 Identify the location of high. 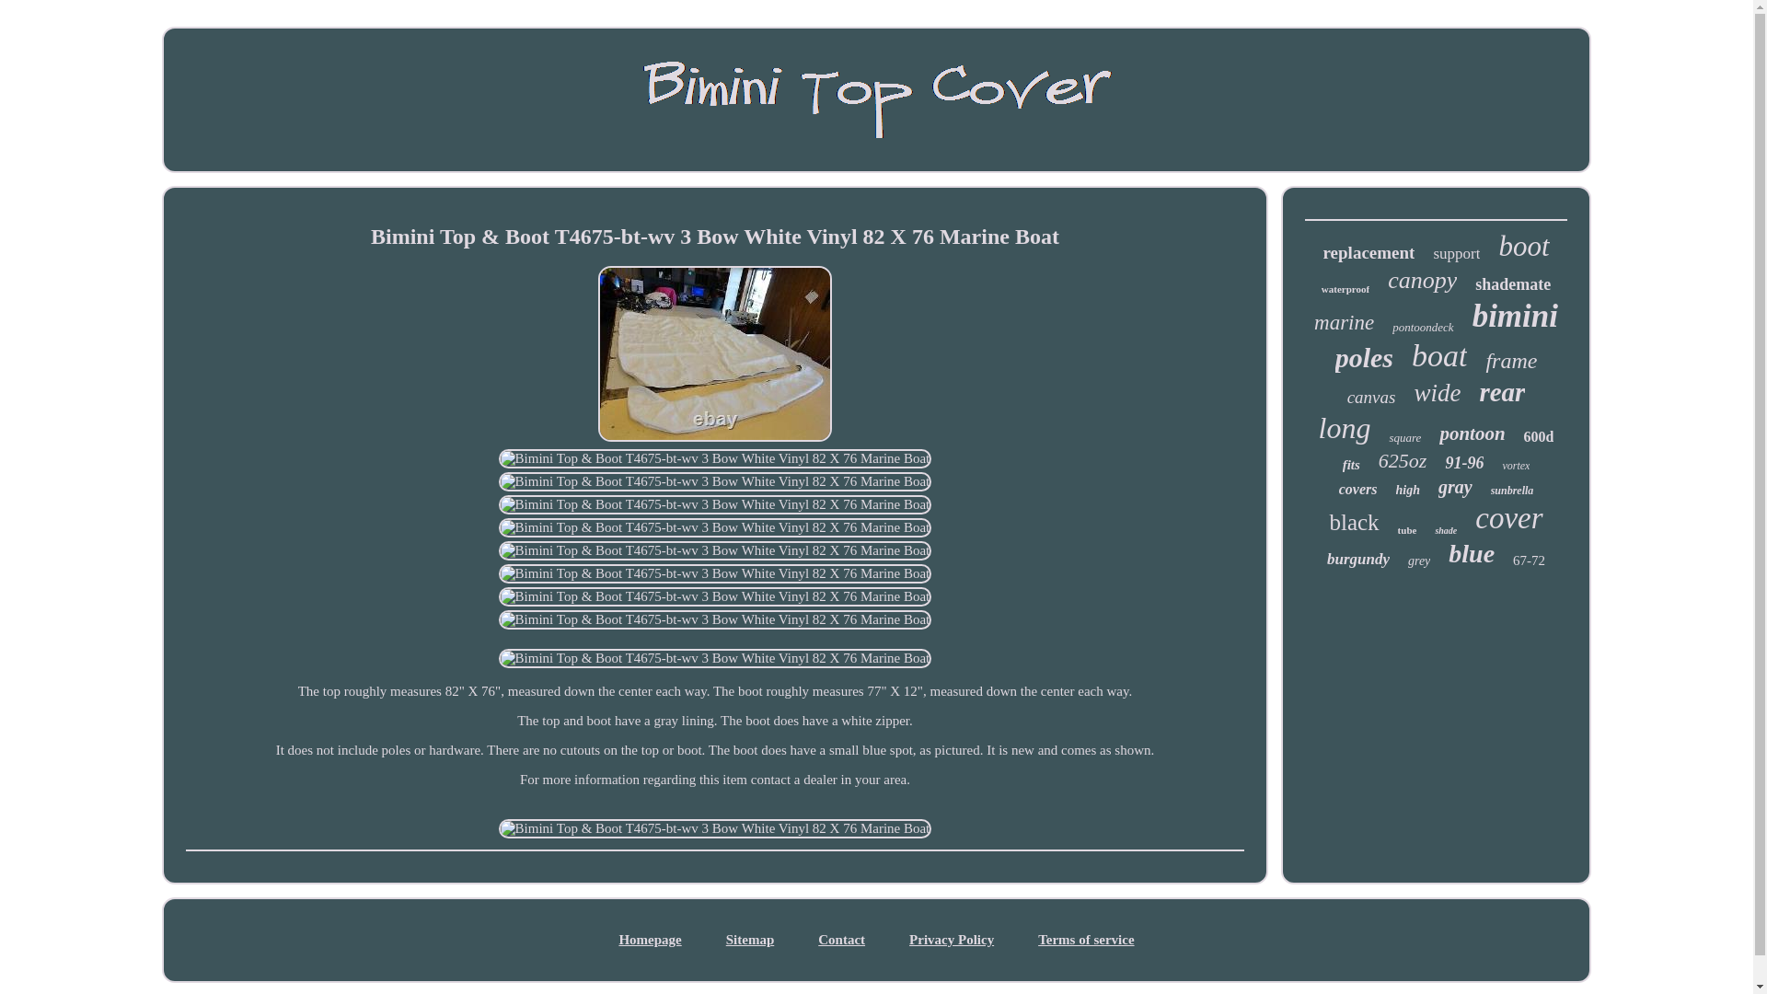
(1406, 490).